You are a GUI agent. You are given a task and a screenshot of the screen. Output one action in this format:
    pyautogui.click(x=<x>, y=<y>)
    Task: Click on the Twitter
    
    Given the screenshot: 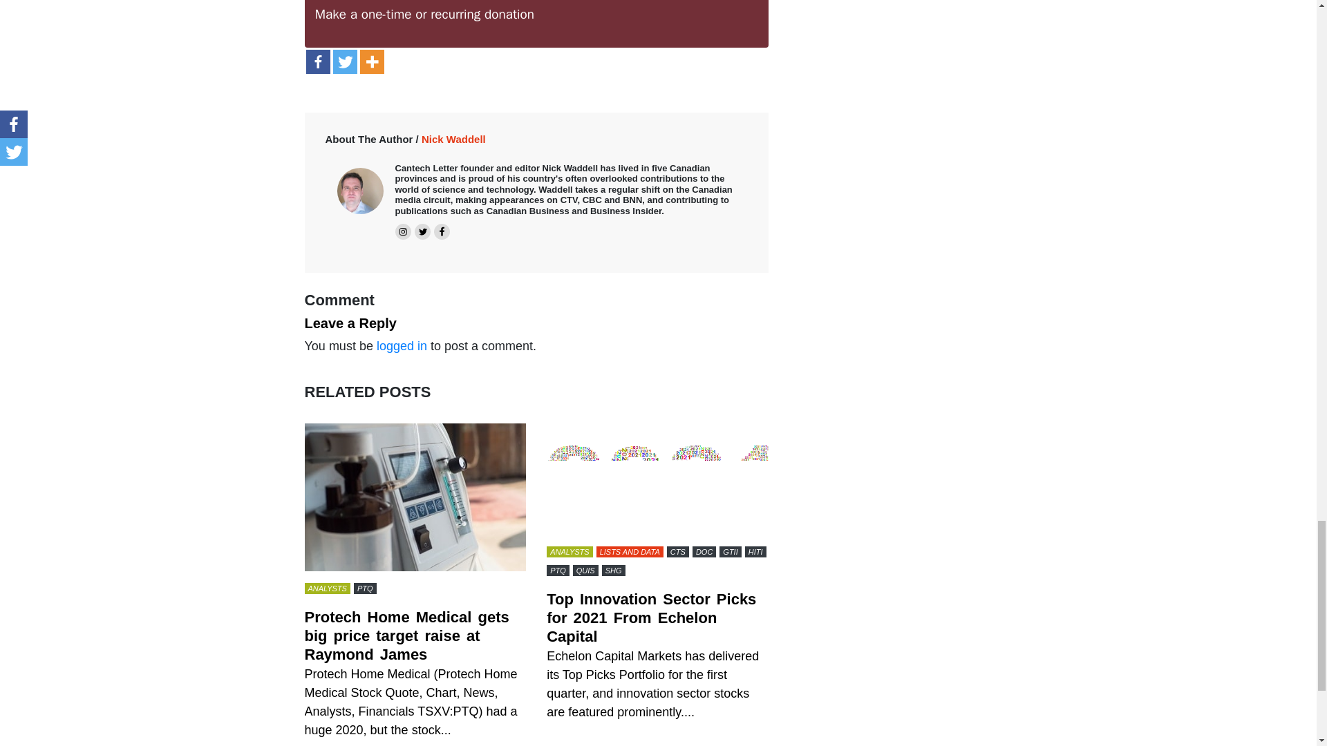 What is the action you would take?
    pyautogui.click(x=344, y=61)
    